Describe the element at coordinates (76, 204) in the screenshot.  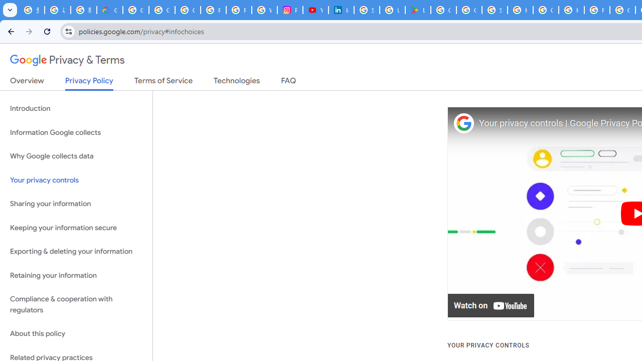
I see `Sharing your information` at that location.